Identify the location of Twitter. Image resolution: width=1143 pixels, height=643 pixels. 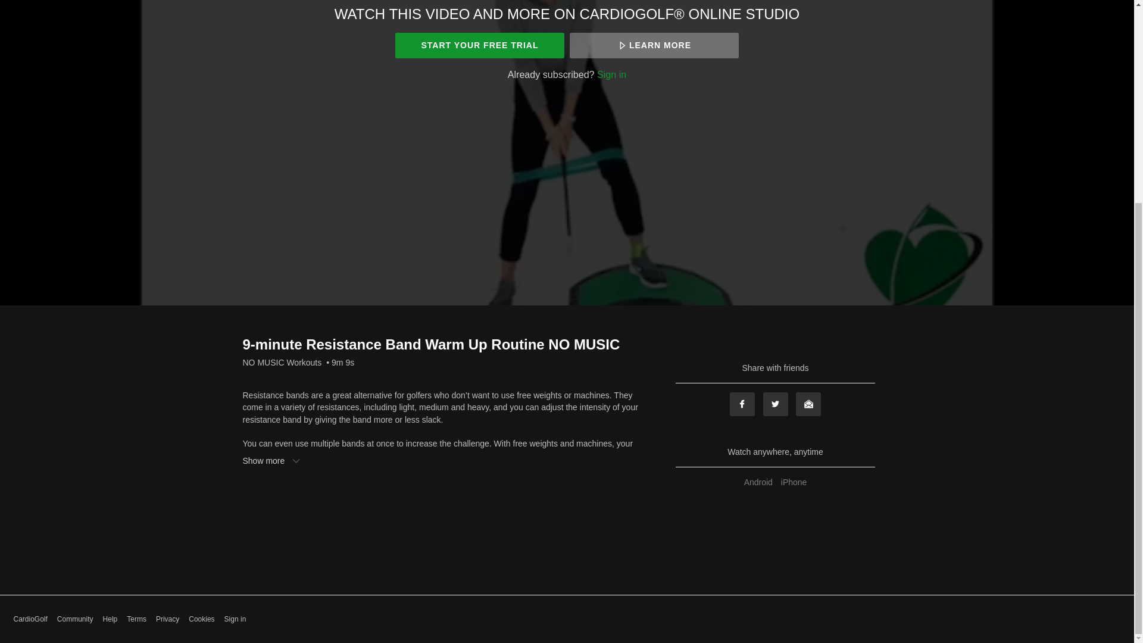
(776, 404).